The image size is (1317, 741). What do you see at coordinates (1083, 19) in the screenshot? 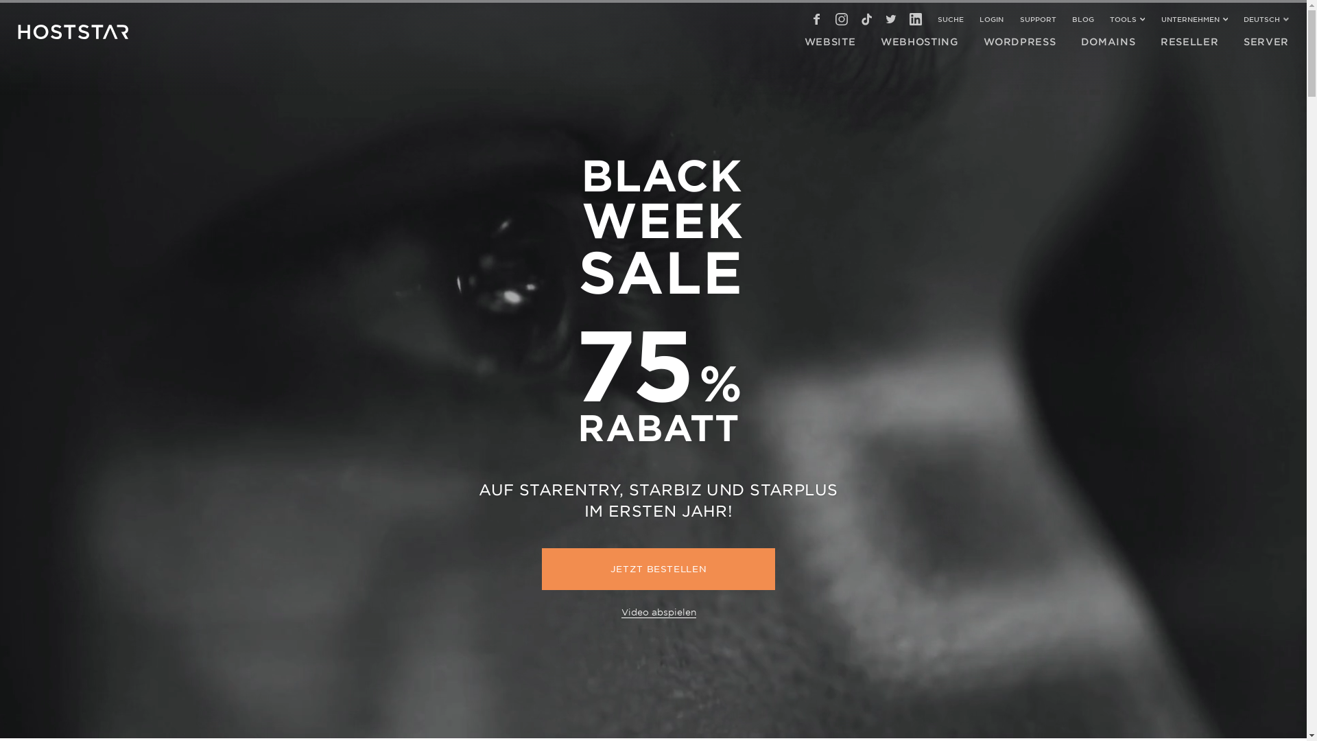
I see `BLOG` at bounding box center [1083, 19].